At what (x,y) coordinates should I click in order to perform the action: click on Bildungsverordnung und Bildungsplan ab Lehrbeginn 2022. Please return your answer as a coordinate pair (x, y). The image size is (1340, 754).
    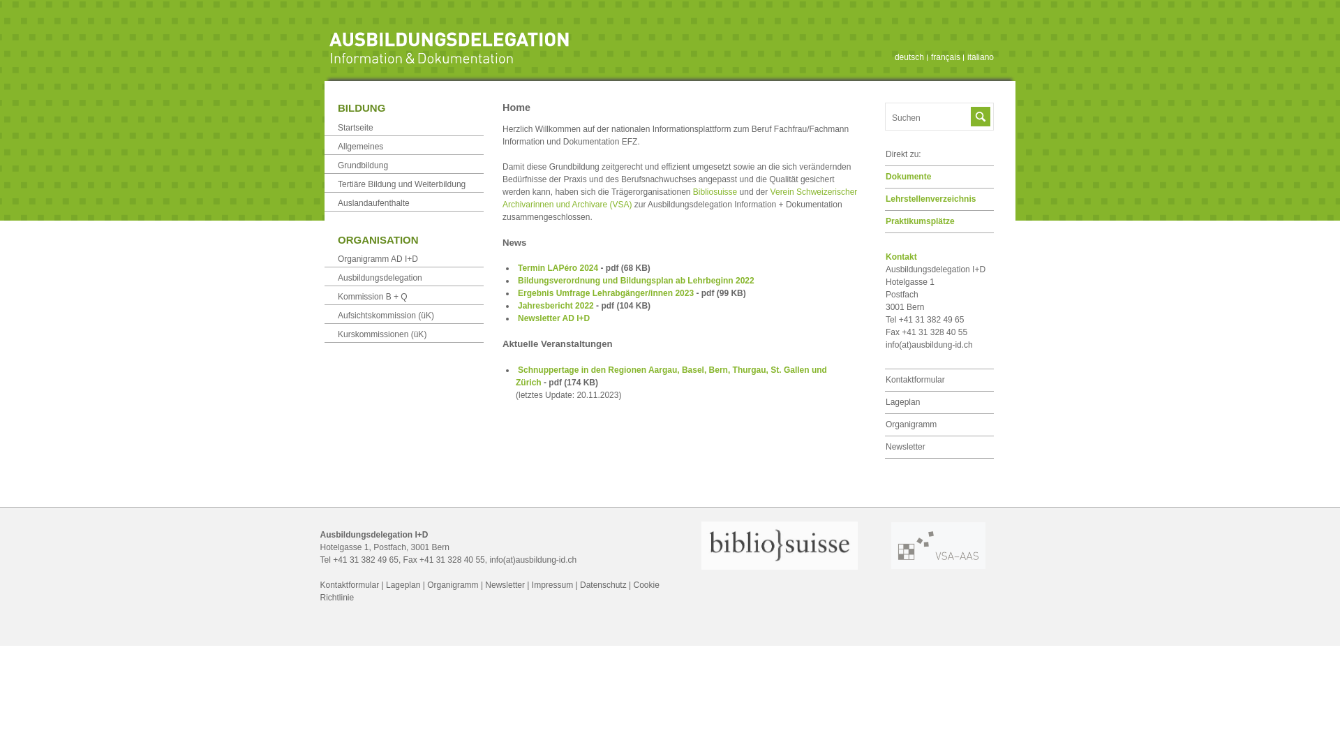
    Looking at the image, I should click on (636, 281).